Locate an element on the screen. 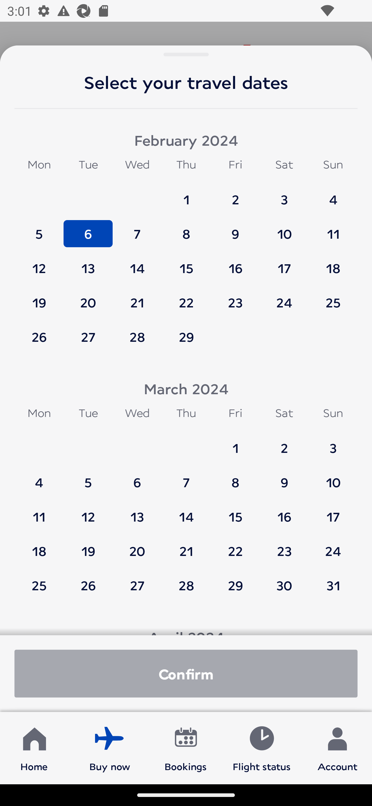 This screenshot has width=372, height=806. 29 is located at coordinates (186, 337).